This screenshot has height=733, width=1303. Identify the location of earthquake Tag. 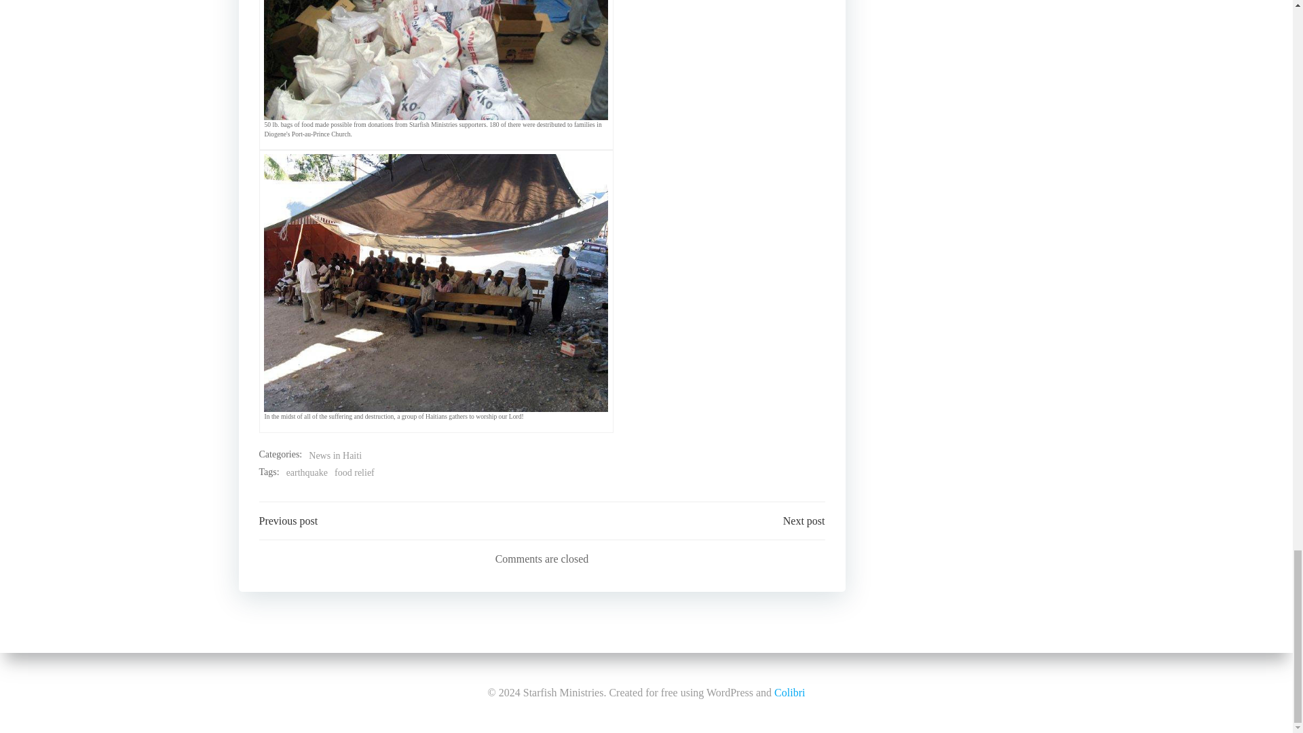
(307, 472).